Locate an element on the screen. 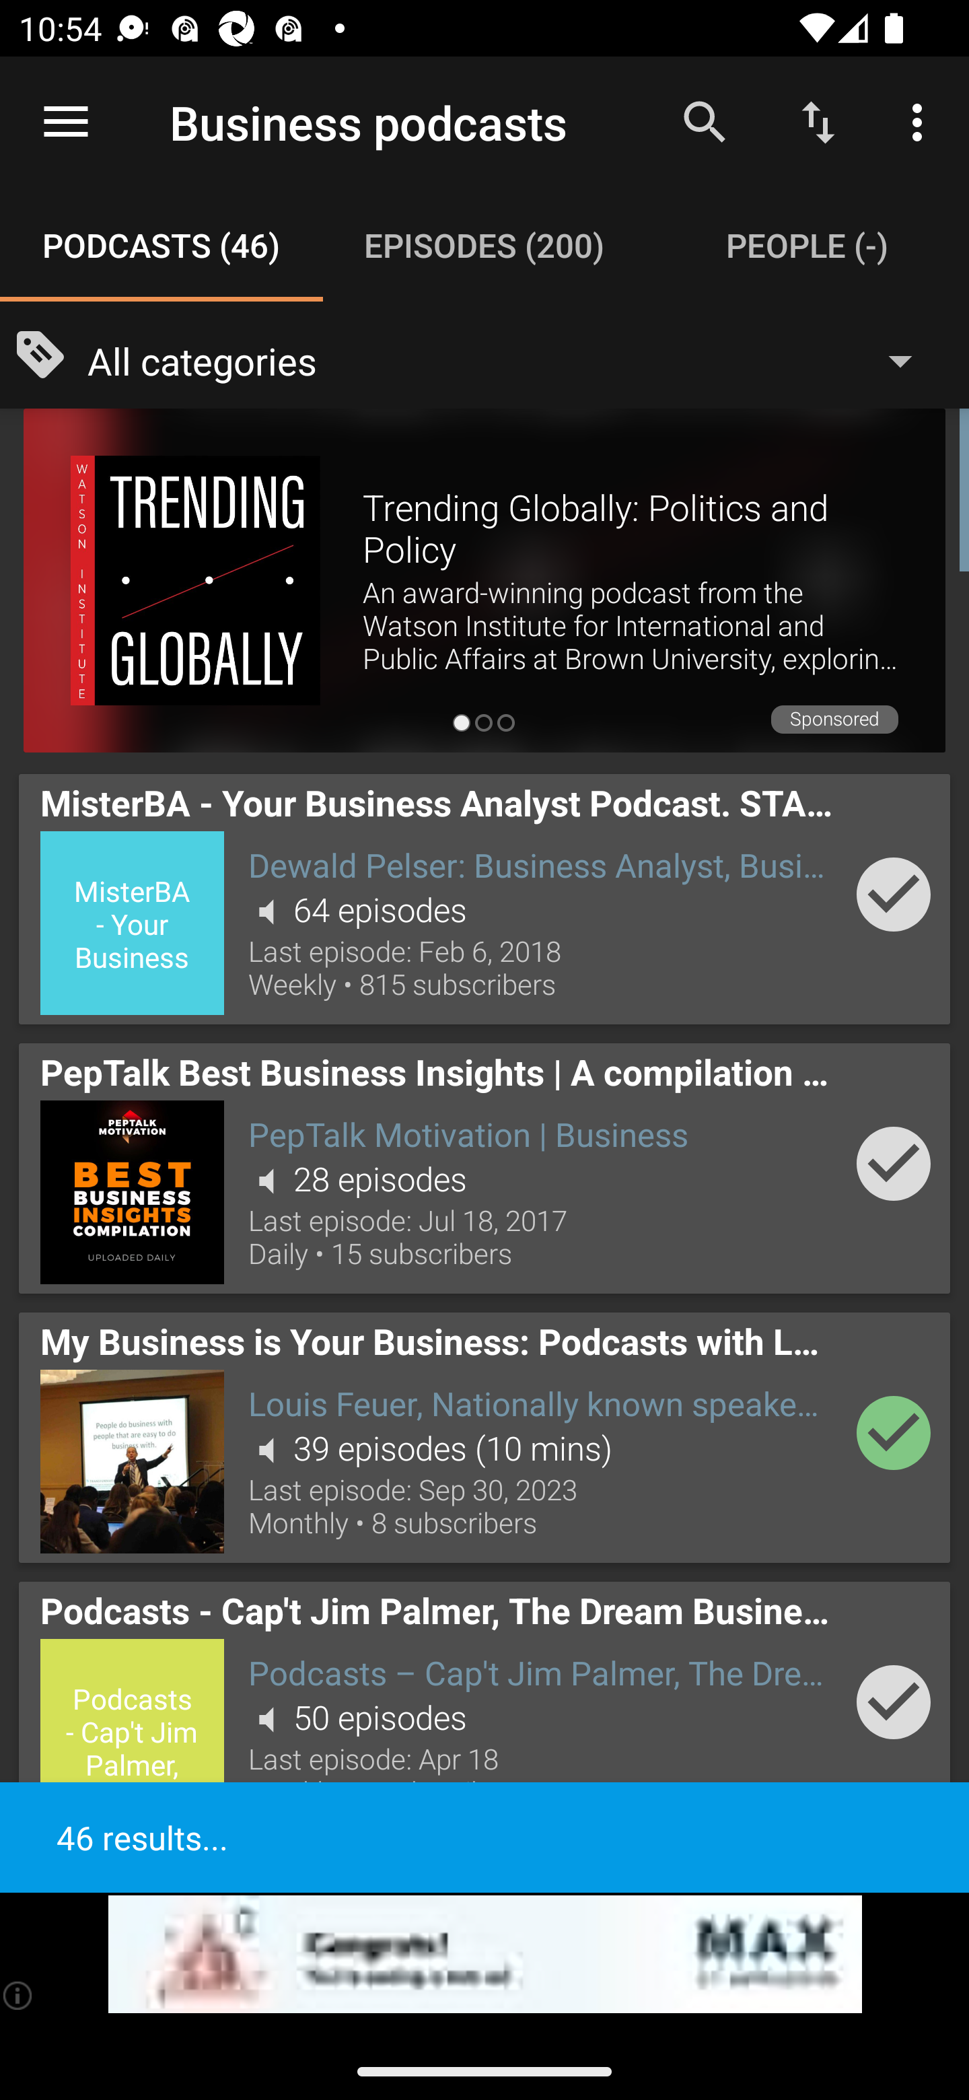 The width and height of the screenshot is (969, 2100). All categories is located at coordinates (513, 359).